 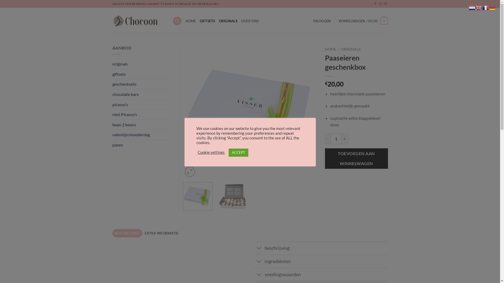 What do you see at coordinates (331, 49) in the screenshot?
I see `HOME` at bounding box center [331, 49].